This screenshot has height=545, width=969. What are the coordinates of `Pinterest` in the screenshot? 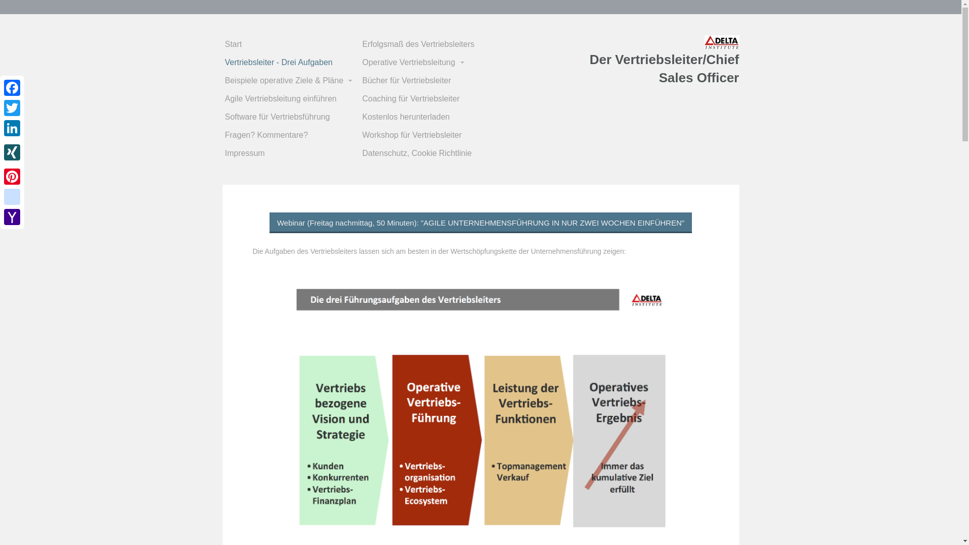 It's located at (12, 177).